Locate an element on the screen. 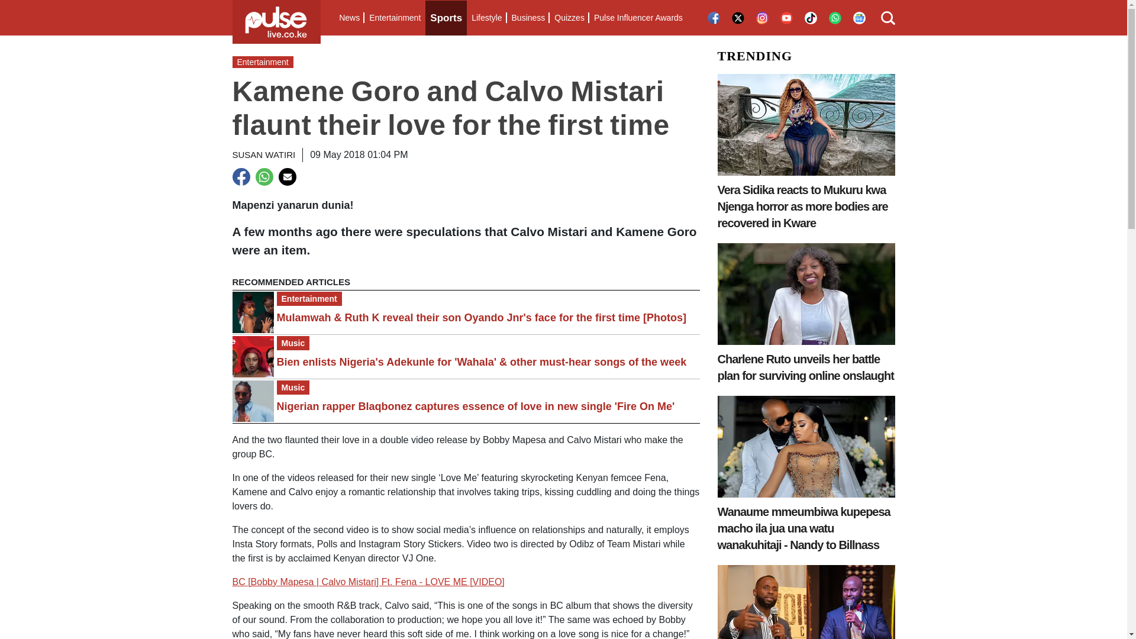 This screenshot has width=1136, height=639. Entertainment is located at coordinates (395, 18).